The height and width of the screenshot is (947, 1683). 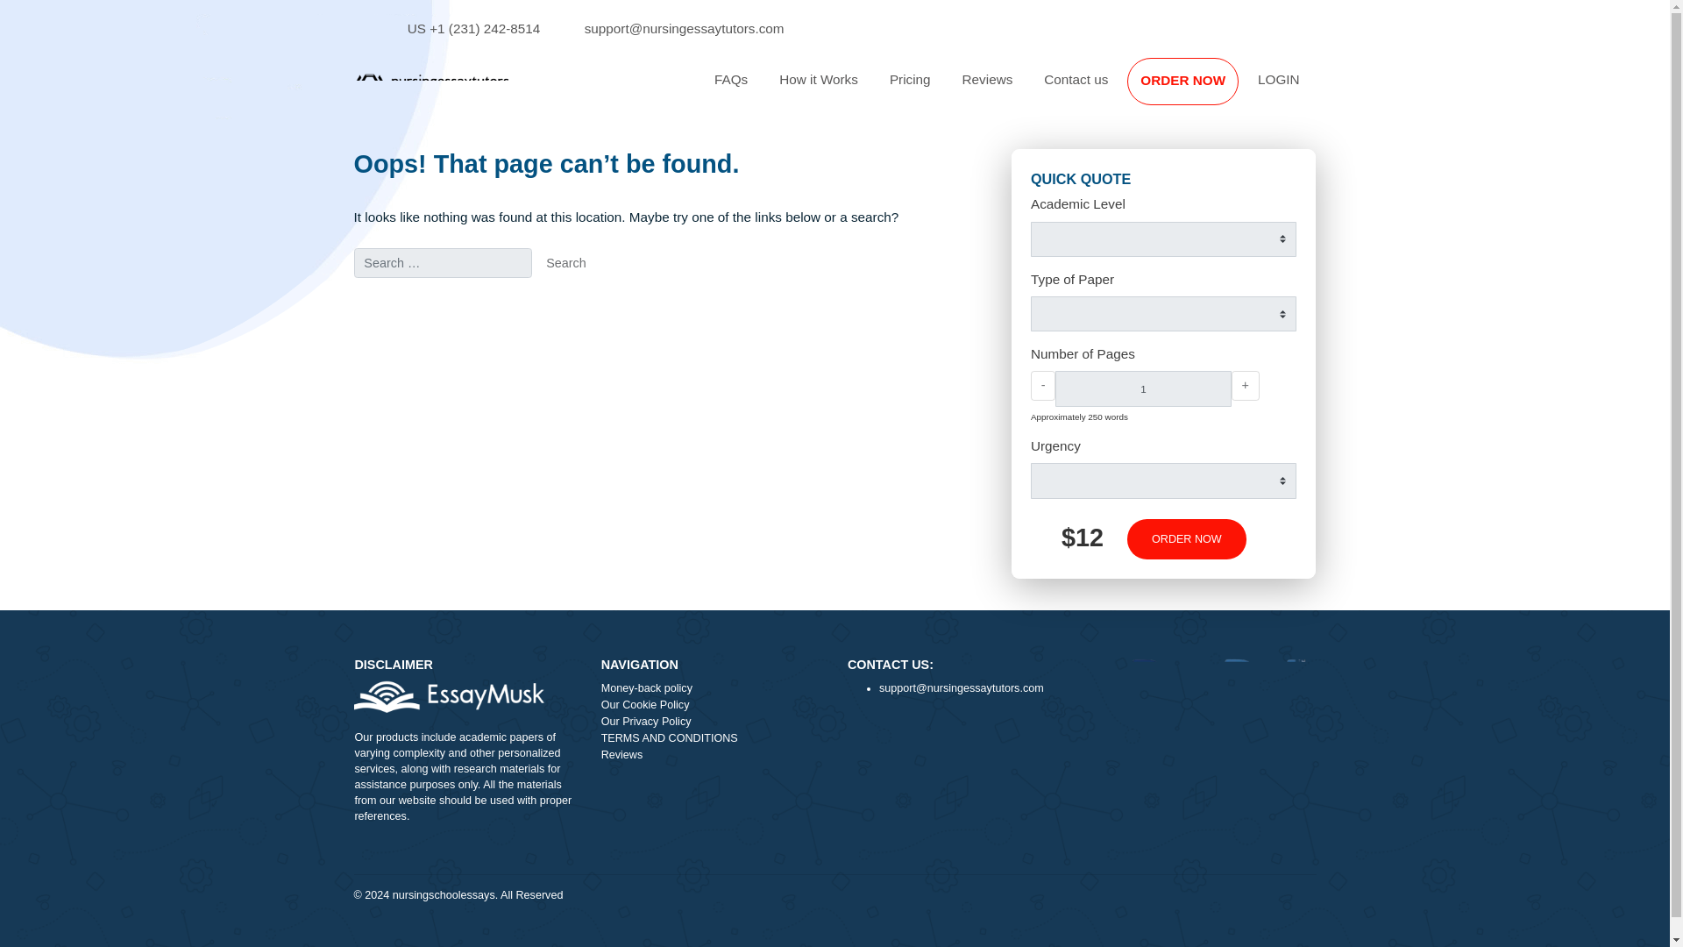 What do you see at coordinates (792, 839) in the screenshot?
I see `Reviews` at bounding box center [792, 839].